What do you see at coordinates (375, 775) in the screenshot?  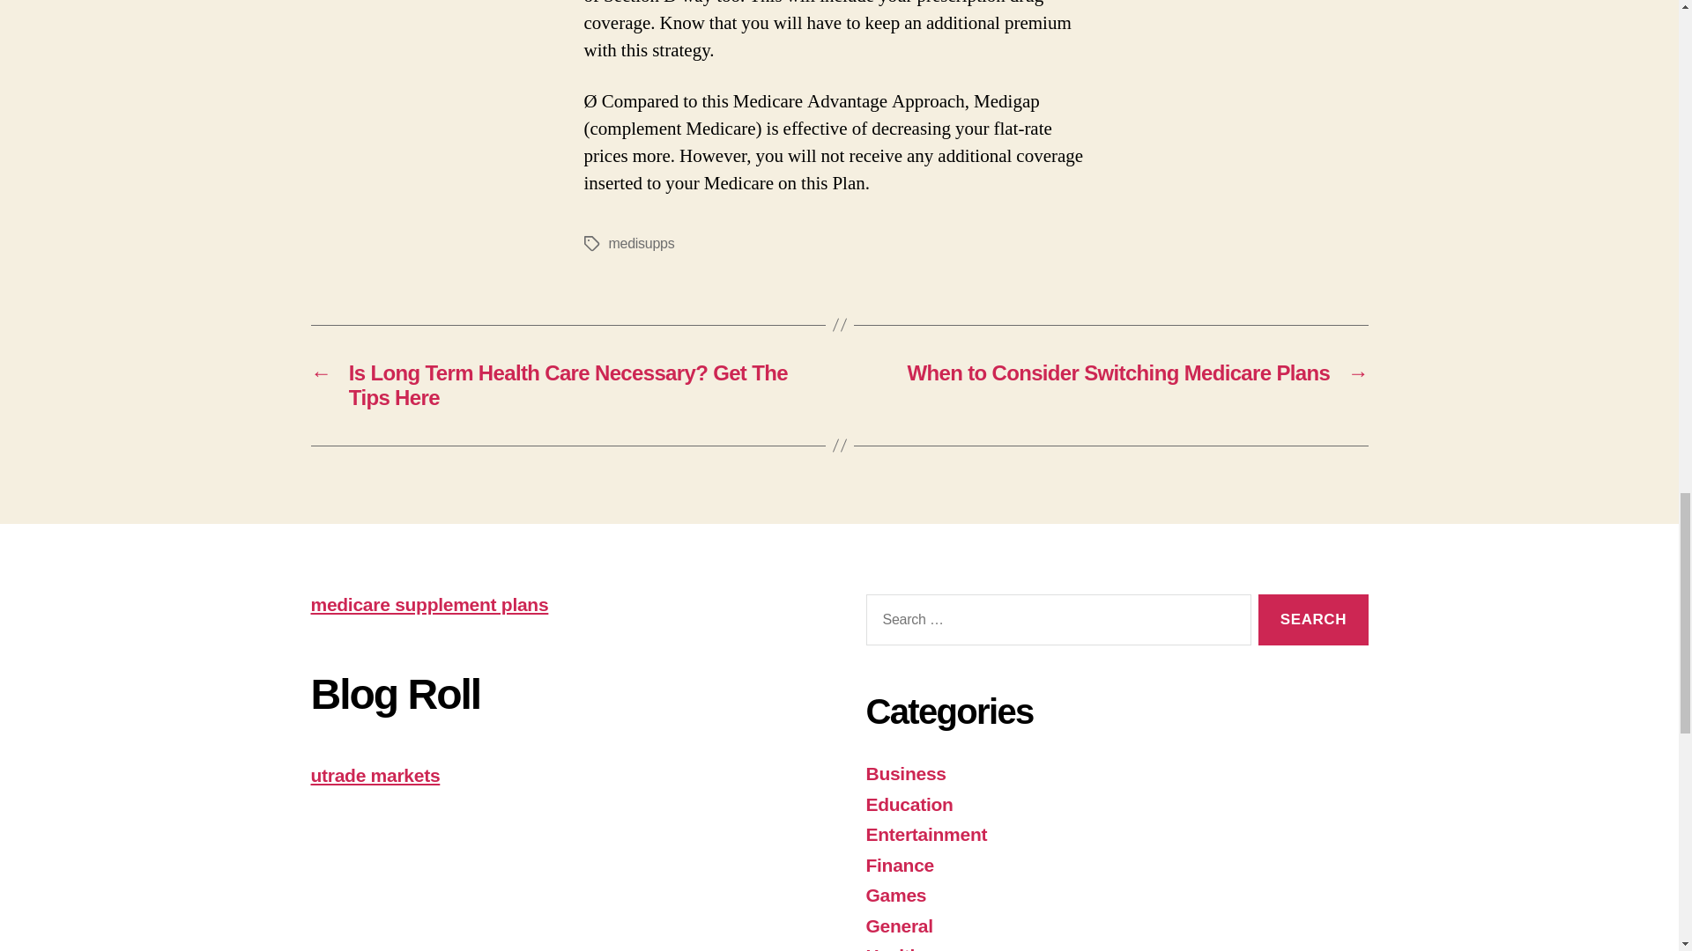 I see `utrade markets` at bounding box center [375, 775].